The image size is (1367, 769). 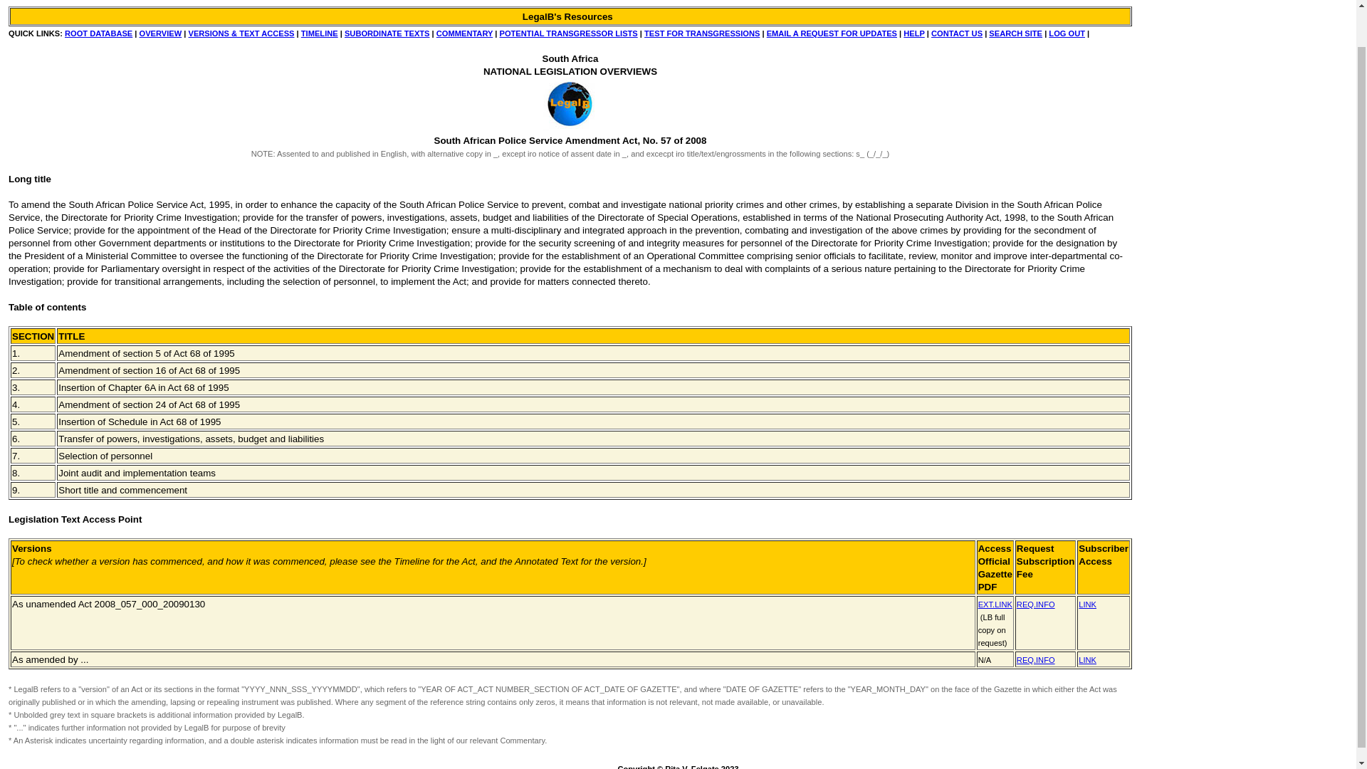 I want to click on HELP, so click(x=913, y=33).